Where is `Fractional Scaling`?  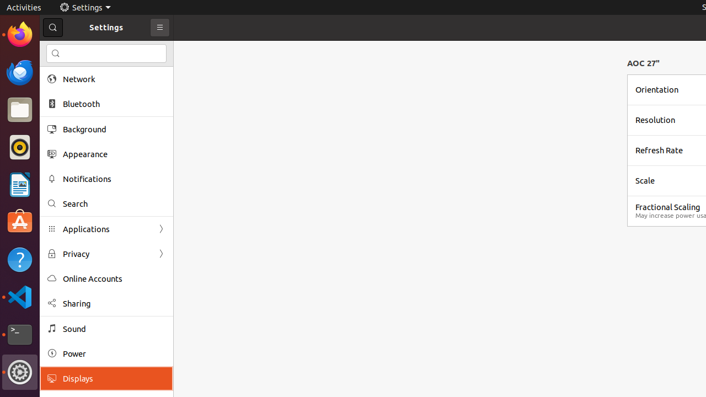 Fractional Scaling is located at coordinates (667, 207).